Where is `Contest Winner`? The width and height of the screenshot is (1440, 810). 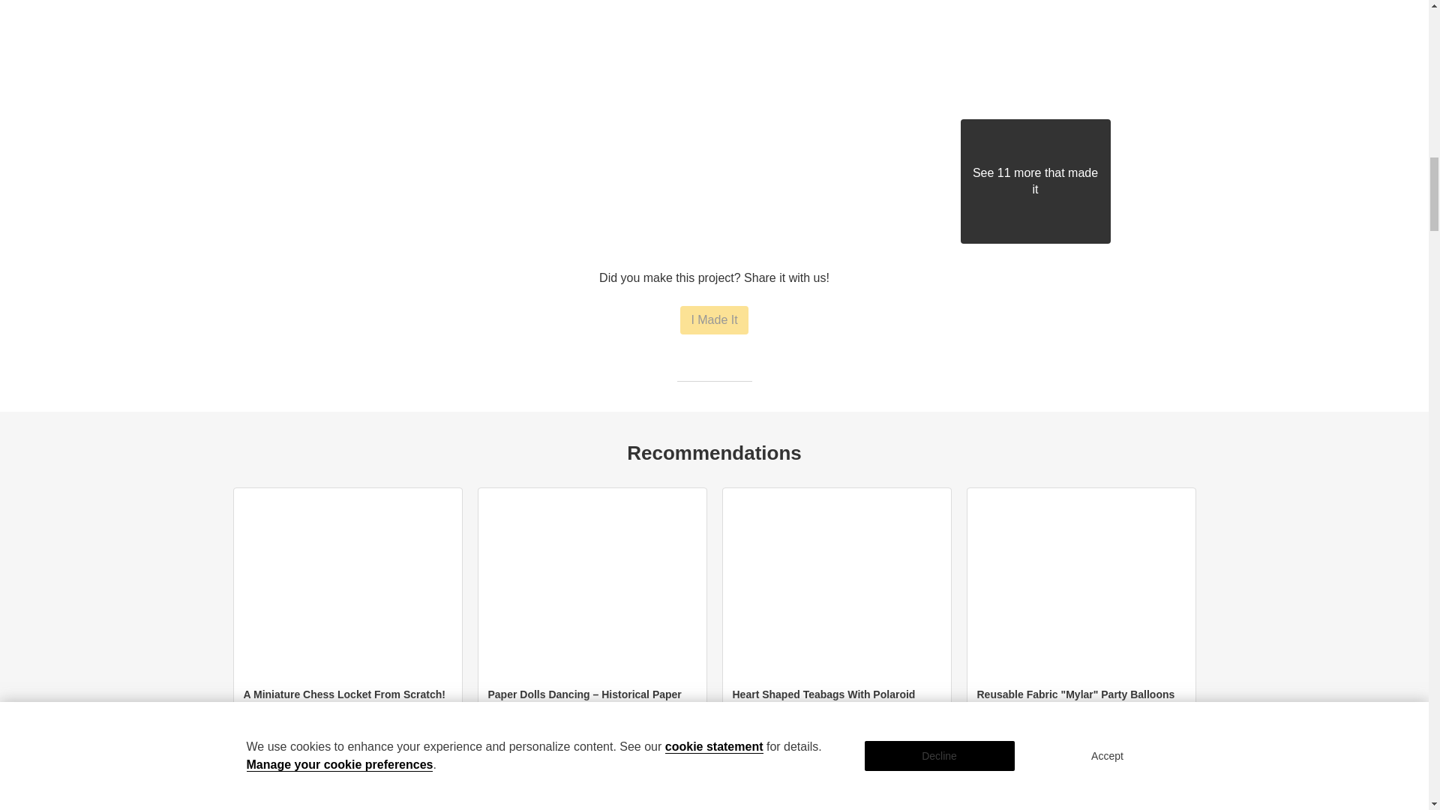
Contest Winner is located at coordinates (247, 751).